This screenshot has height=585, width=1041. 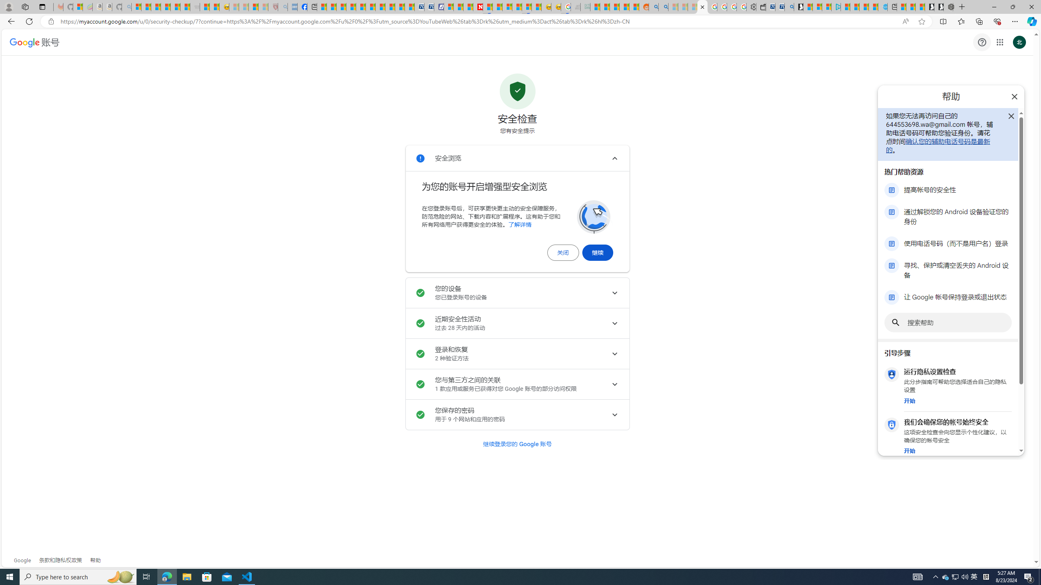 What do you see at coordinates (292, 7) in the screenshot?
I see `NCL Adult Asthma Inhaler Choice Guideline - Sleeping` at bounding box center [292, 7].